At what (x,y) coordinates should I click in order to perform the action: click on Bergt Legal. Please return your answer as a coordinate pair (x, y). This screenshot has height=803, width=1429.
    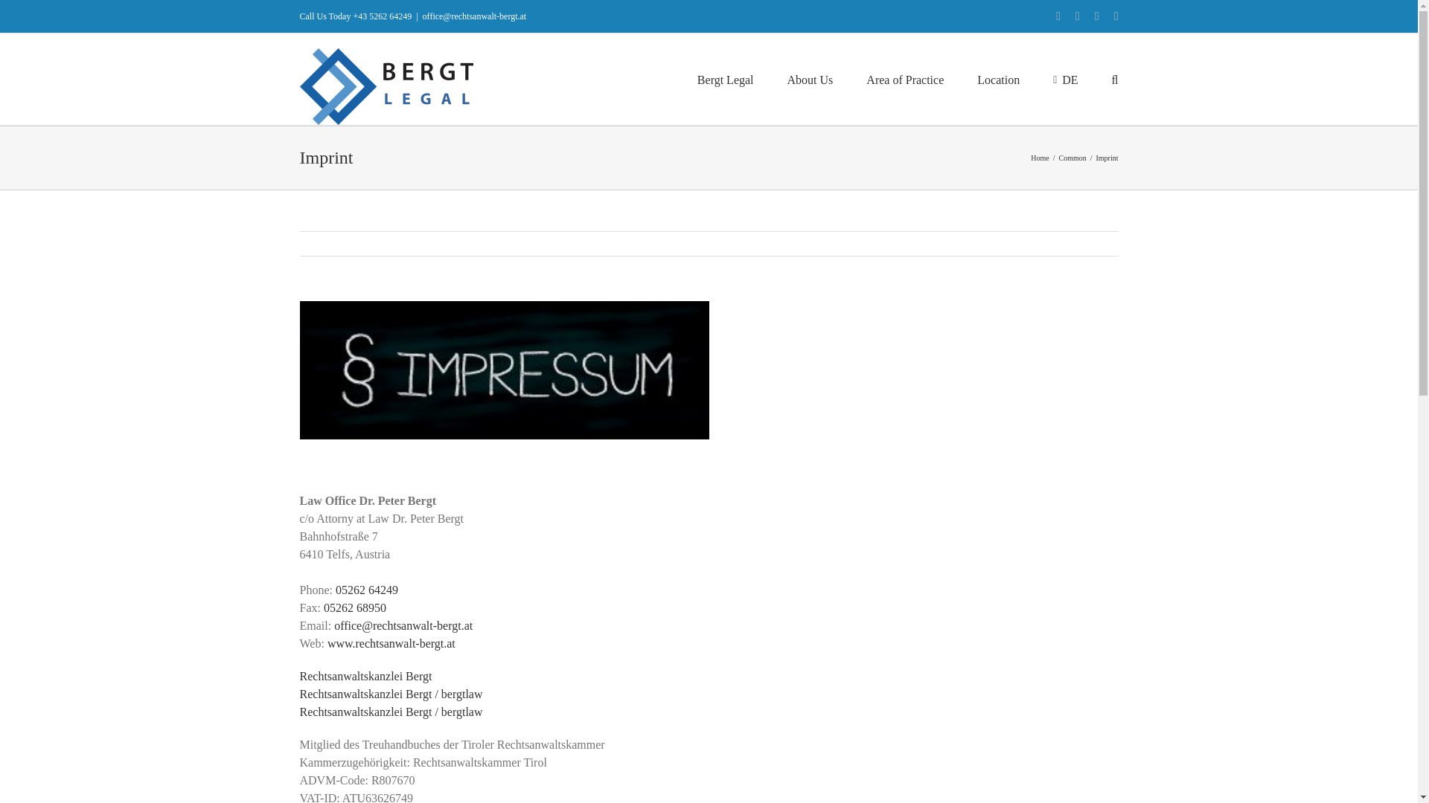
    Looking at the image, I should click on (725, 79).